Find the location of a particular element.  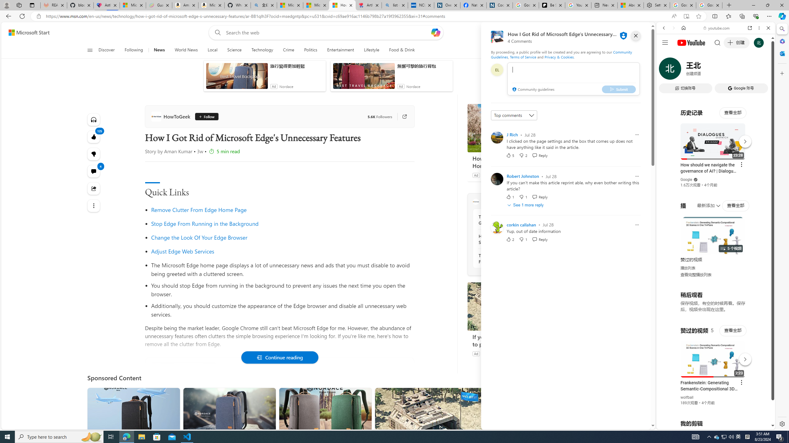

Tab actions menu is located at coordinates (32, 5).